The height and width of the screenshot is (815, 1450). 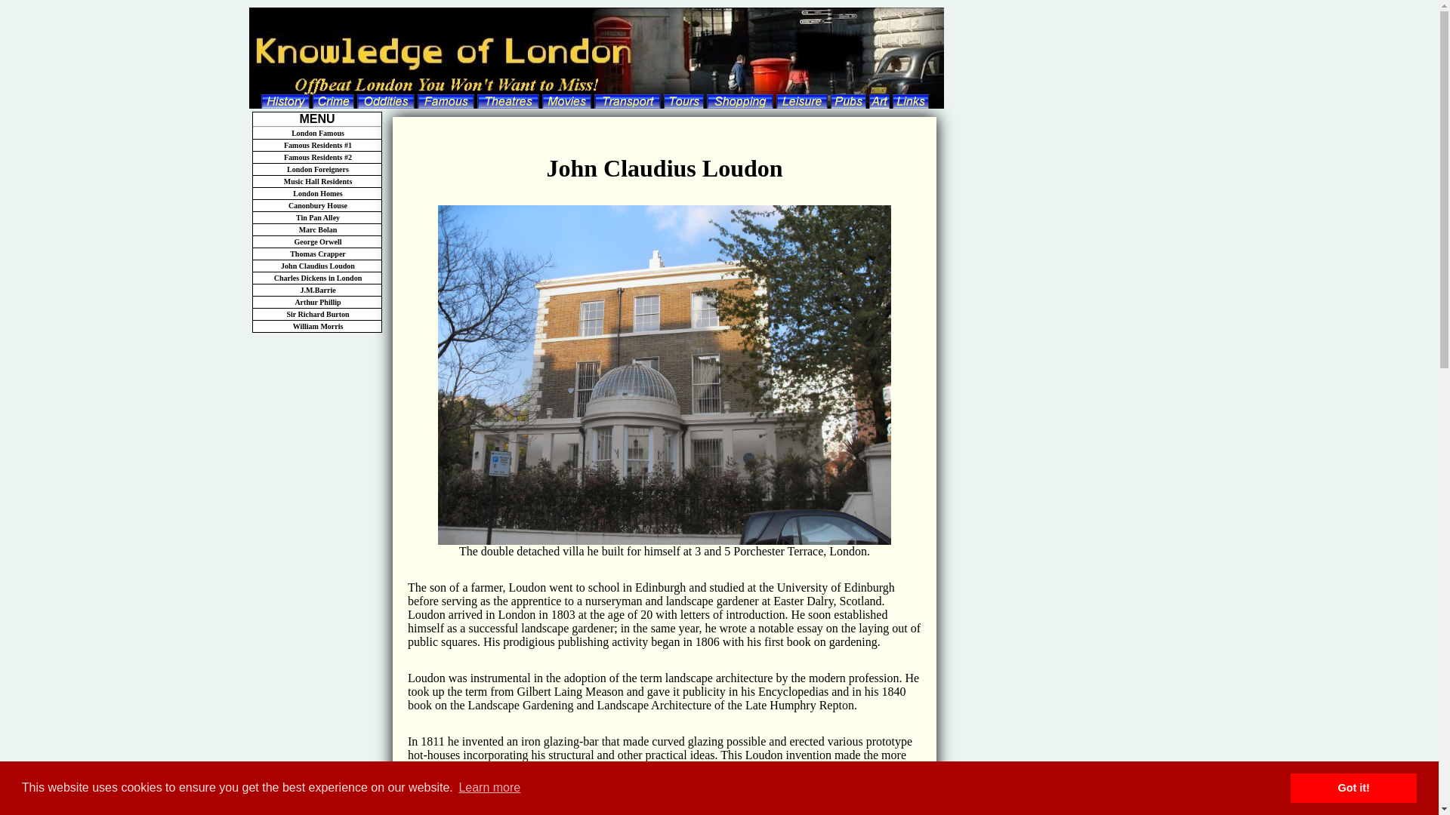 What do you see at coordinates (316, 230) in the screenshot?
I see `Marc Bolan` at bounding box center [316, 230].